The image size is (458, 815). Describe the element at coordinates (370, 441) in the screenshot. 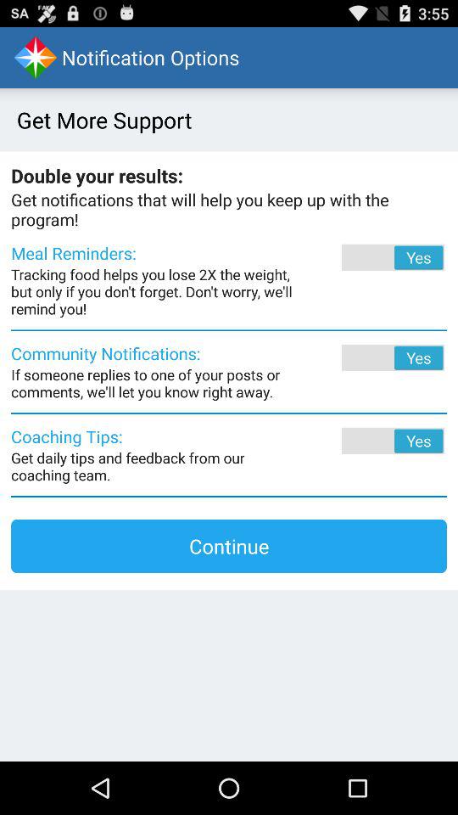

I see `launch the app to the right of coaching tips: app` at that location.